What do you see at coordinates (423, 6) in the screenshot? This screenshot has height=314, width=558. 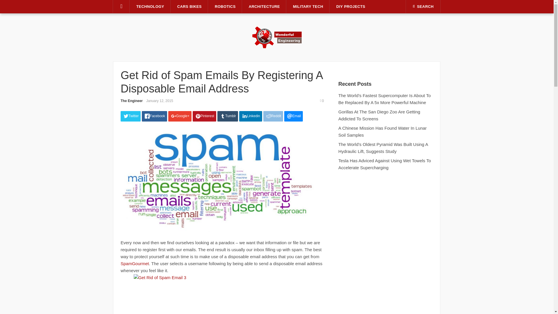 I see `SEARCH` at bounding box center [423, 6].